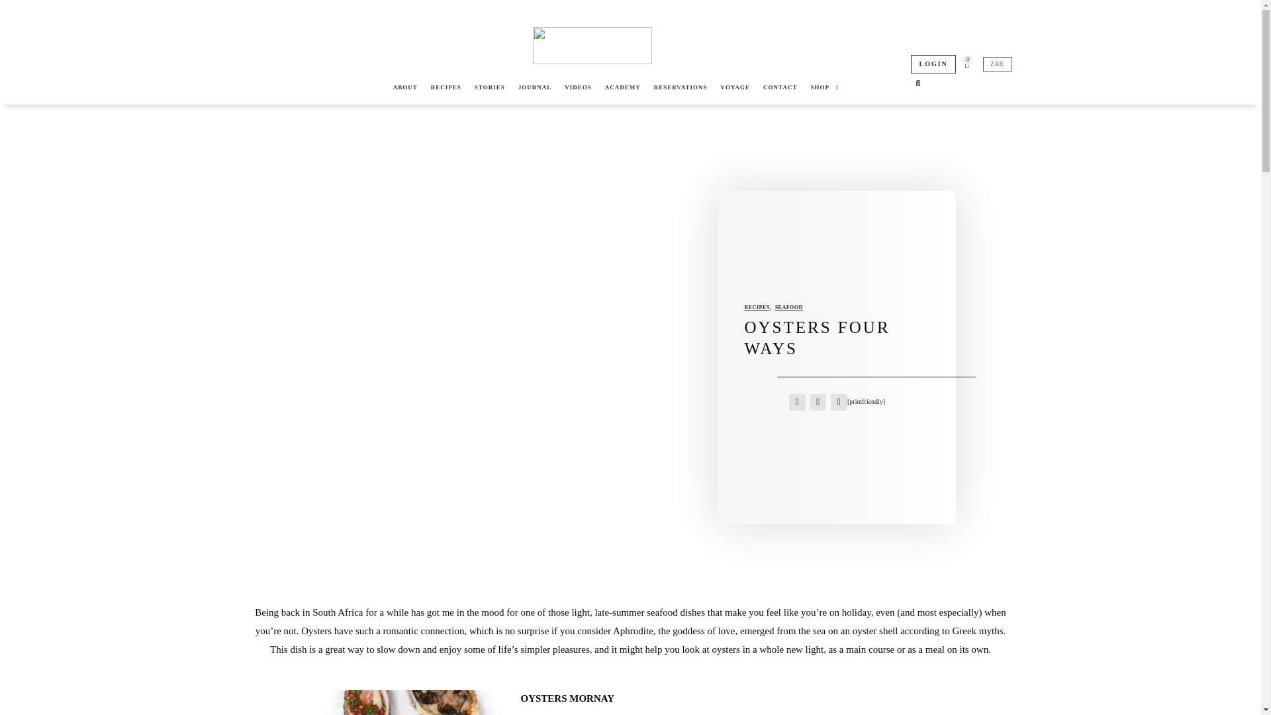  What do you see at coordinates (535, 87) in the screenshot?
I see `JOURNAL` at bounding box center [535, 87].